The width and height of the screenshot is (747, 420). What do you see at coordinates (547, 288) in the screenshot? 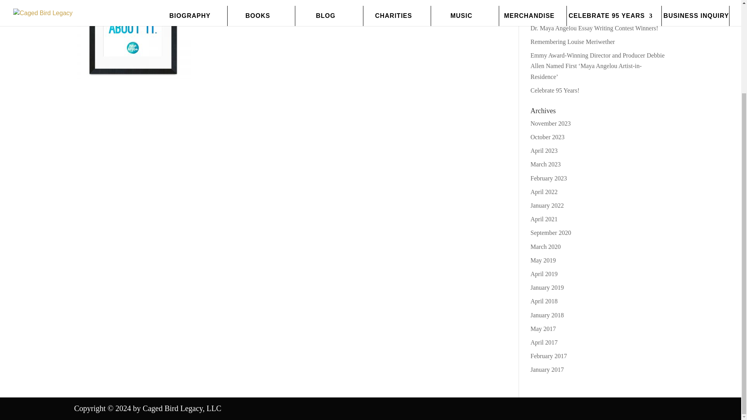
I see `January 2019` at bounding box center [547, 288].